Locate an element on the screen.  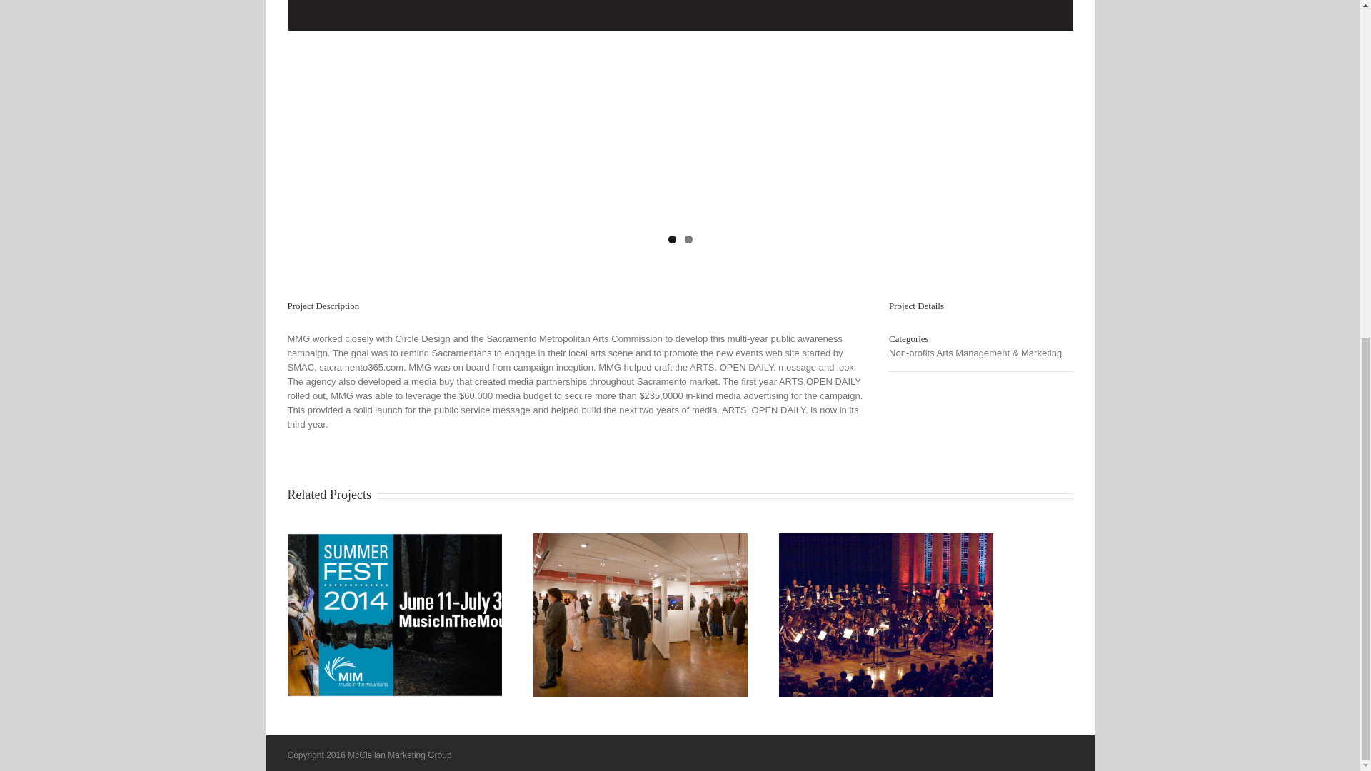
2 is located at coordinates (688, 240).